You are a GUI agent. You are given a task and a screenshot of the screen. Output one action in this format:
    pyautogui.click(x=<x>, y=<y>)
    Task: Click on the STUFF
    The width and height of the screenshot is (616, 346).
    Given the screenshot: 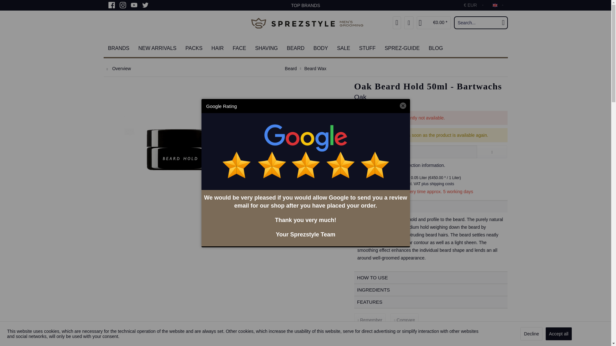 What is the action you would take?
    pyautogui.click(x=367, y=48)
    